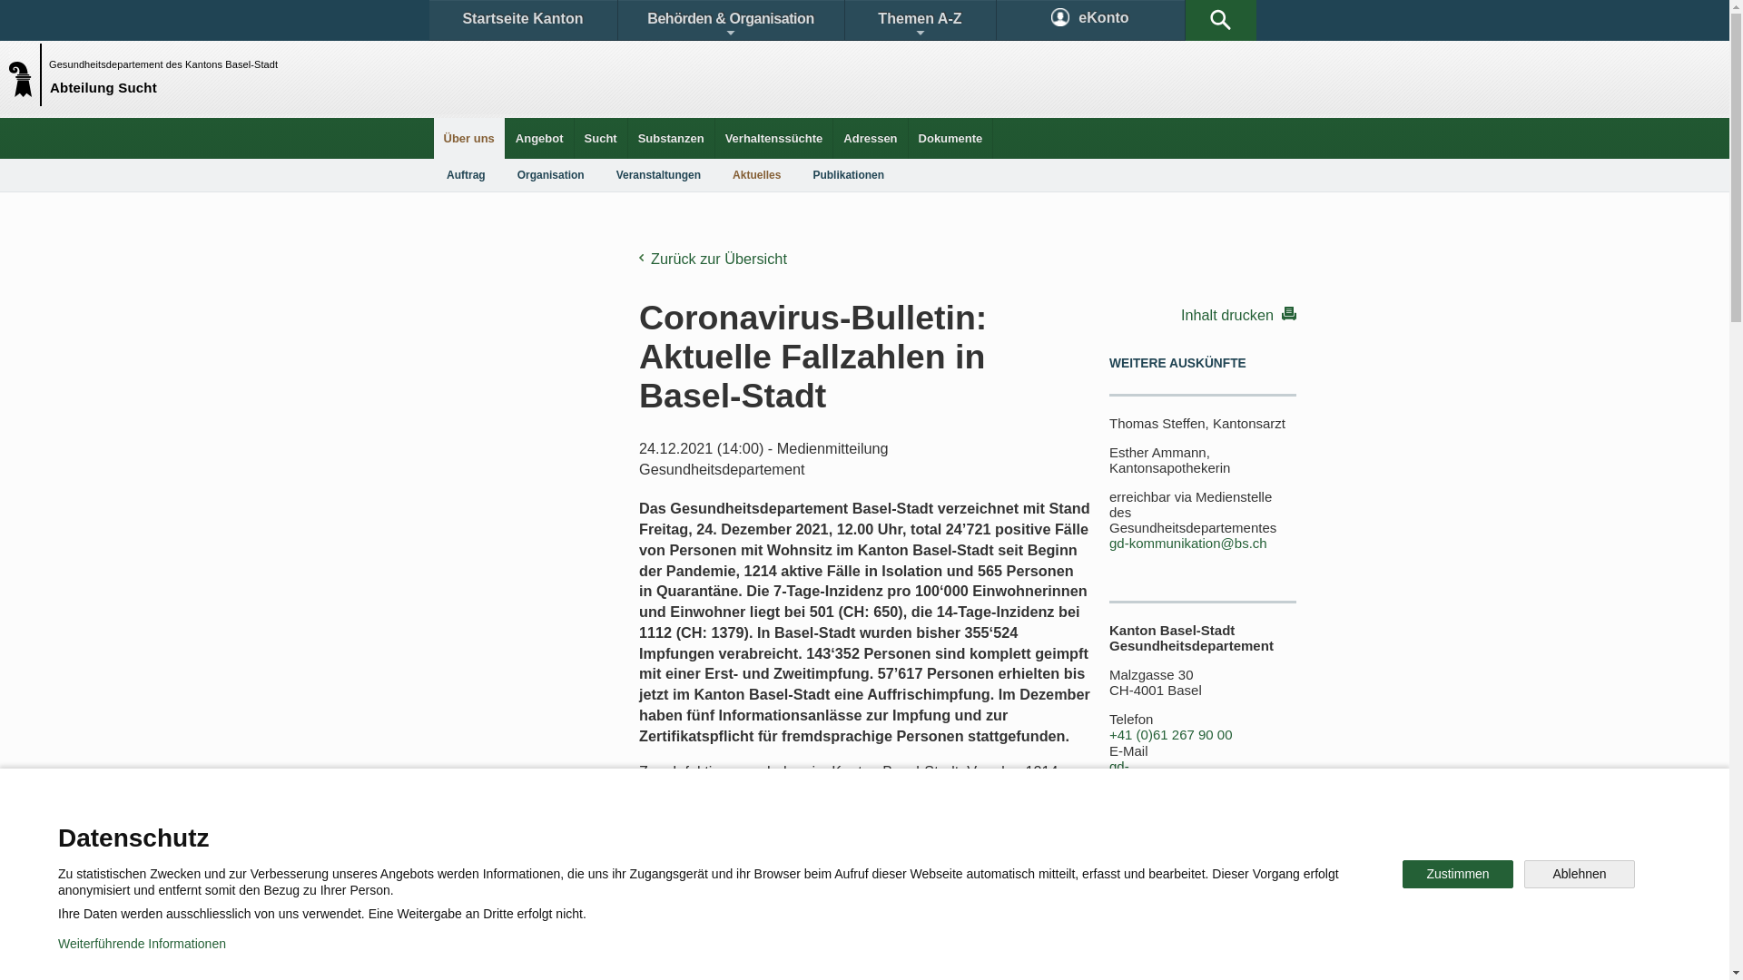 This screenshot has height=980, width=1743. I want to click on Twitter, so click(769, 893).